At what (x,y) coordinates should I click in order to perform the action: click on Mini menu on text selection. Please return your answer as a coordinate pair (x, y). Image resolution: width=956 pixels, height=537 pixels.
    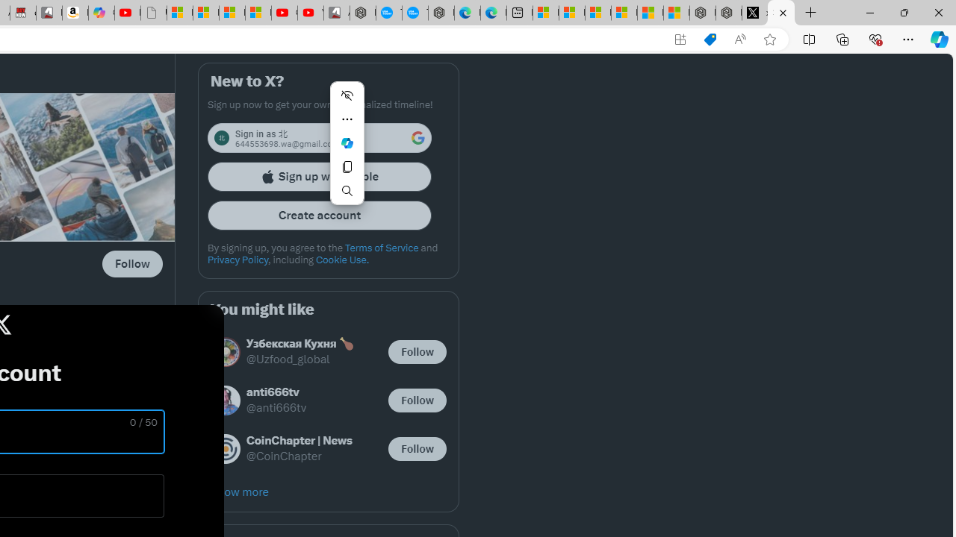
    Looking at the image, I should click on (347, 152).